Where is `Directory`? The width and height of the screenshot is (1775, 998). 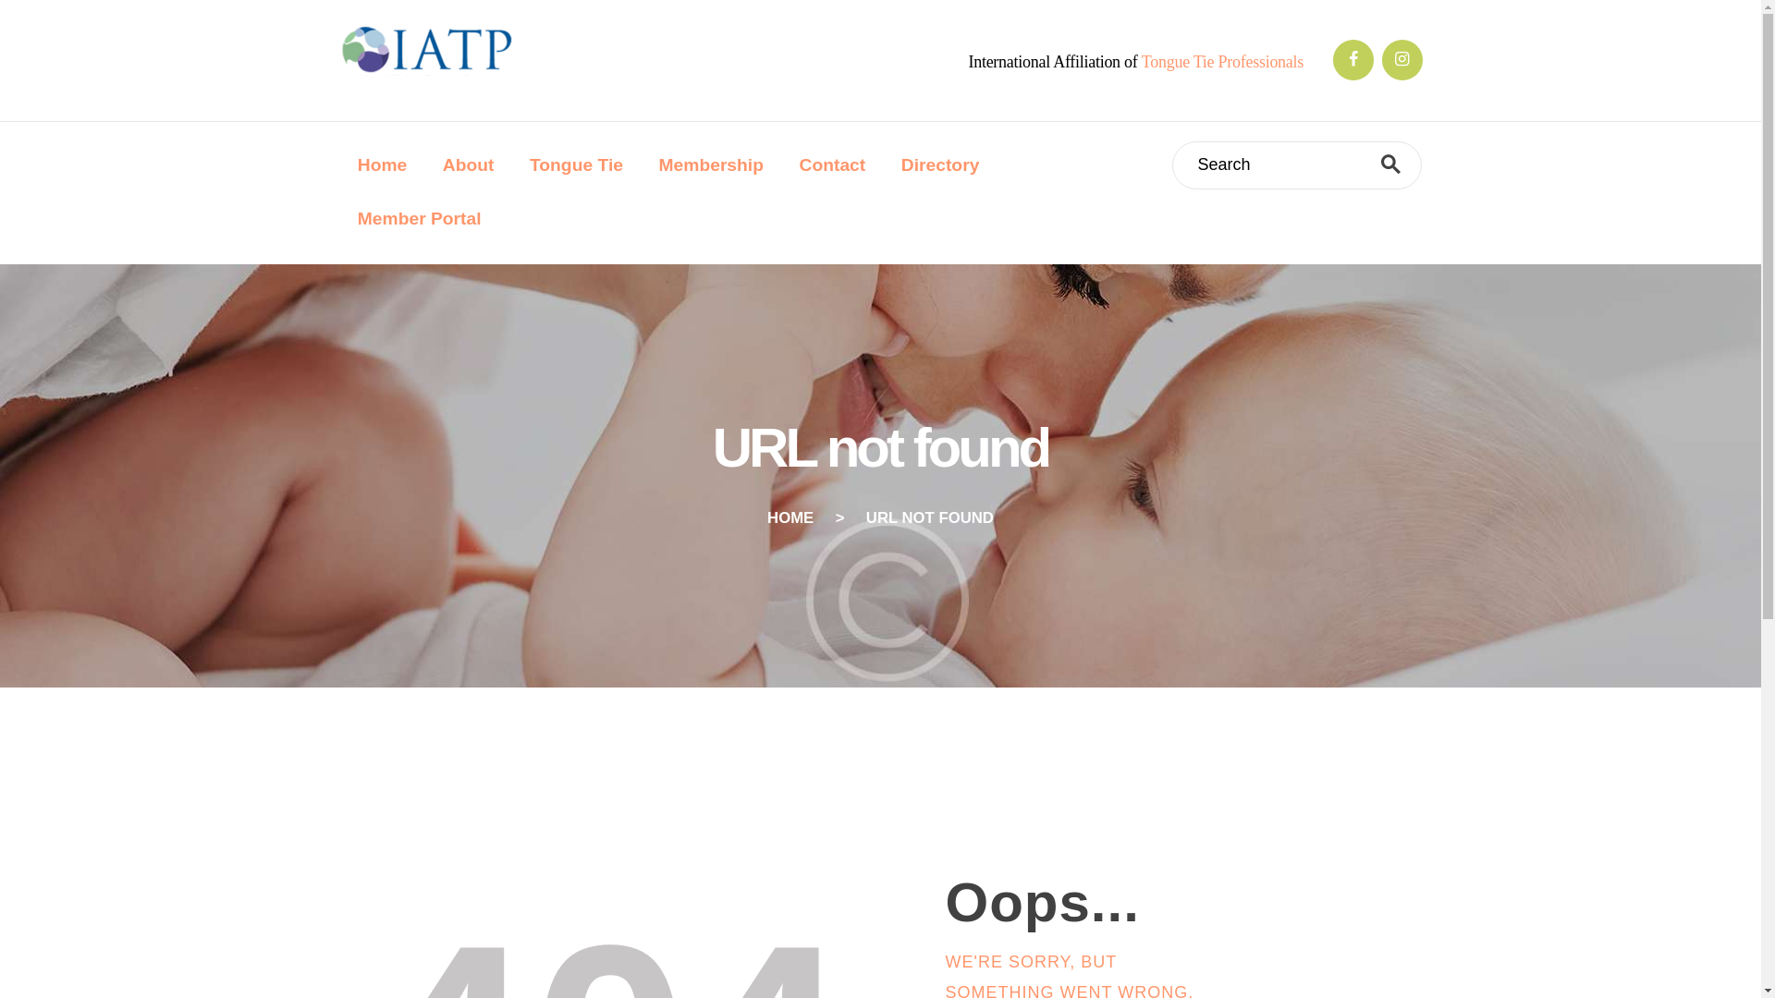
Directory is located at coordinates (941, 165).